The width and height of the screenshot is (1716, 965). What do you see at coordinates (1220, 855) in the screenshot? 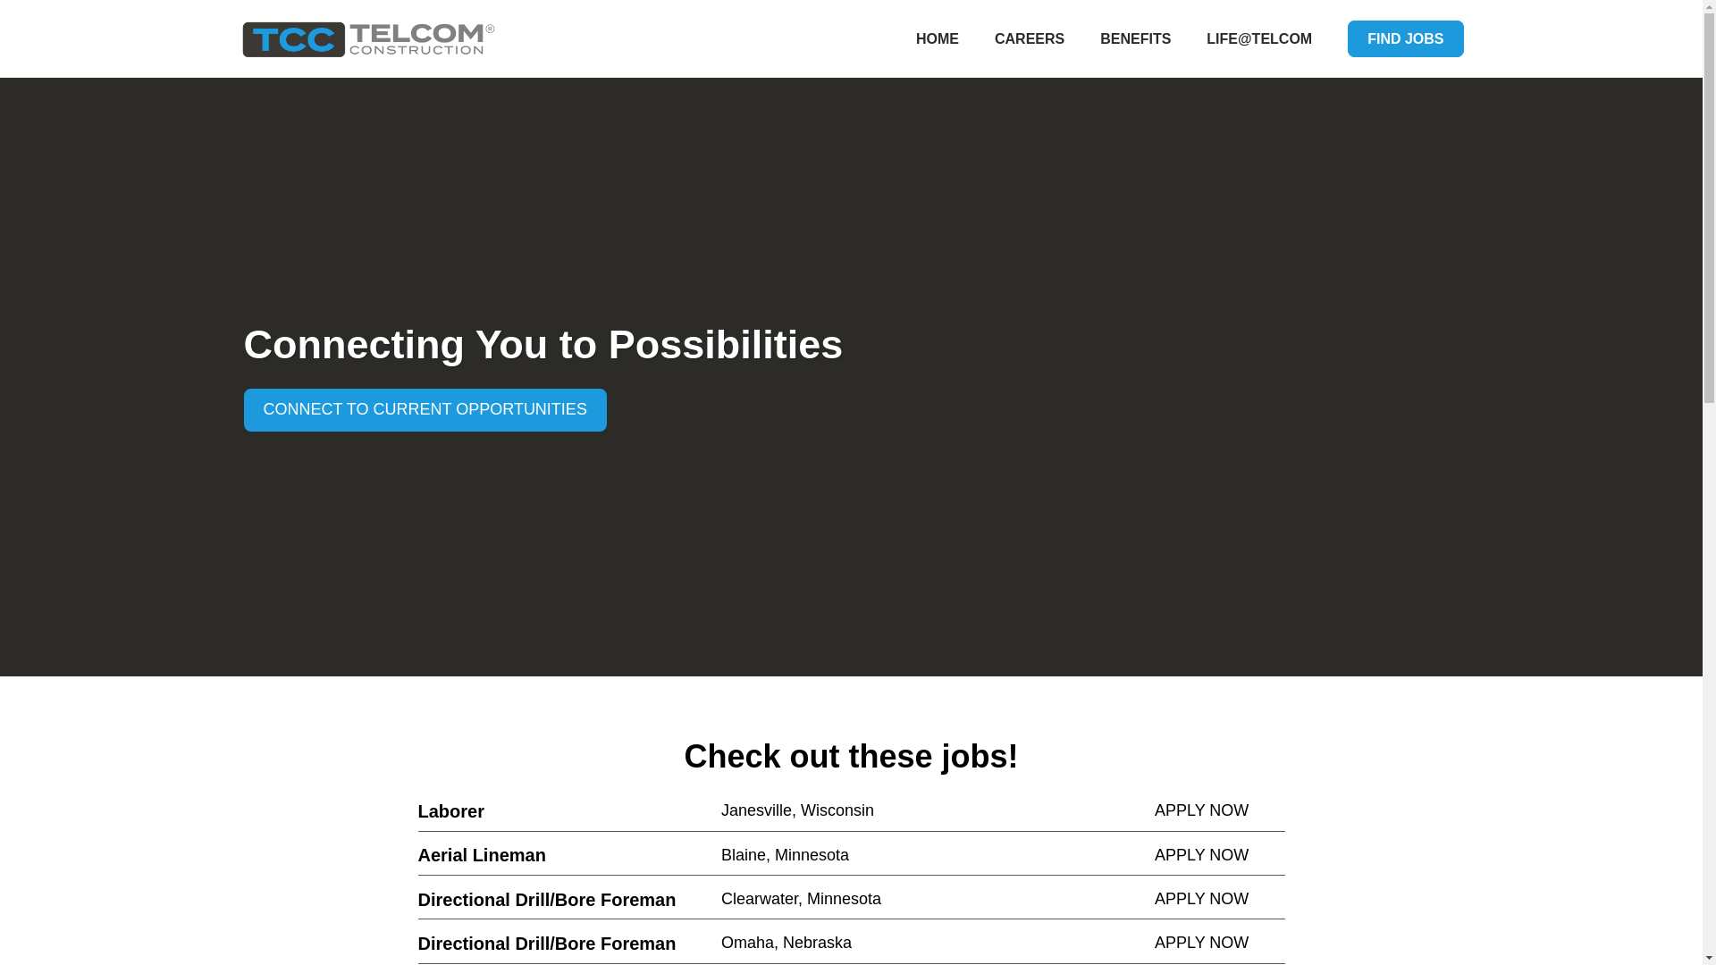
I see `APPLY NOW` at bounding box center [1220, 855].